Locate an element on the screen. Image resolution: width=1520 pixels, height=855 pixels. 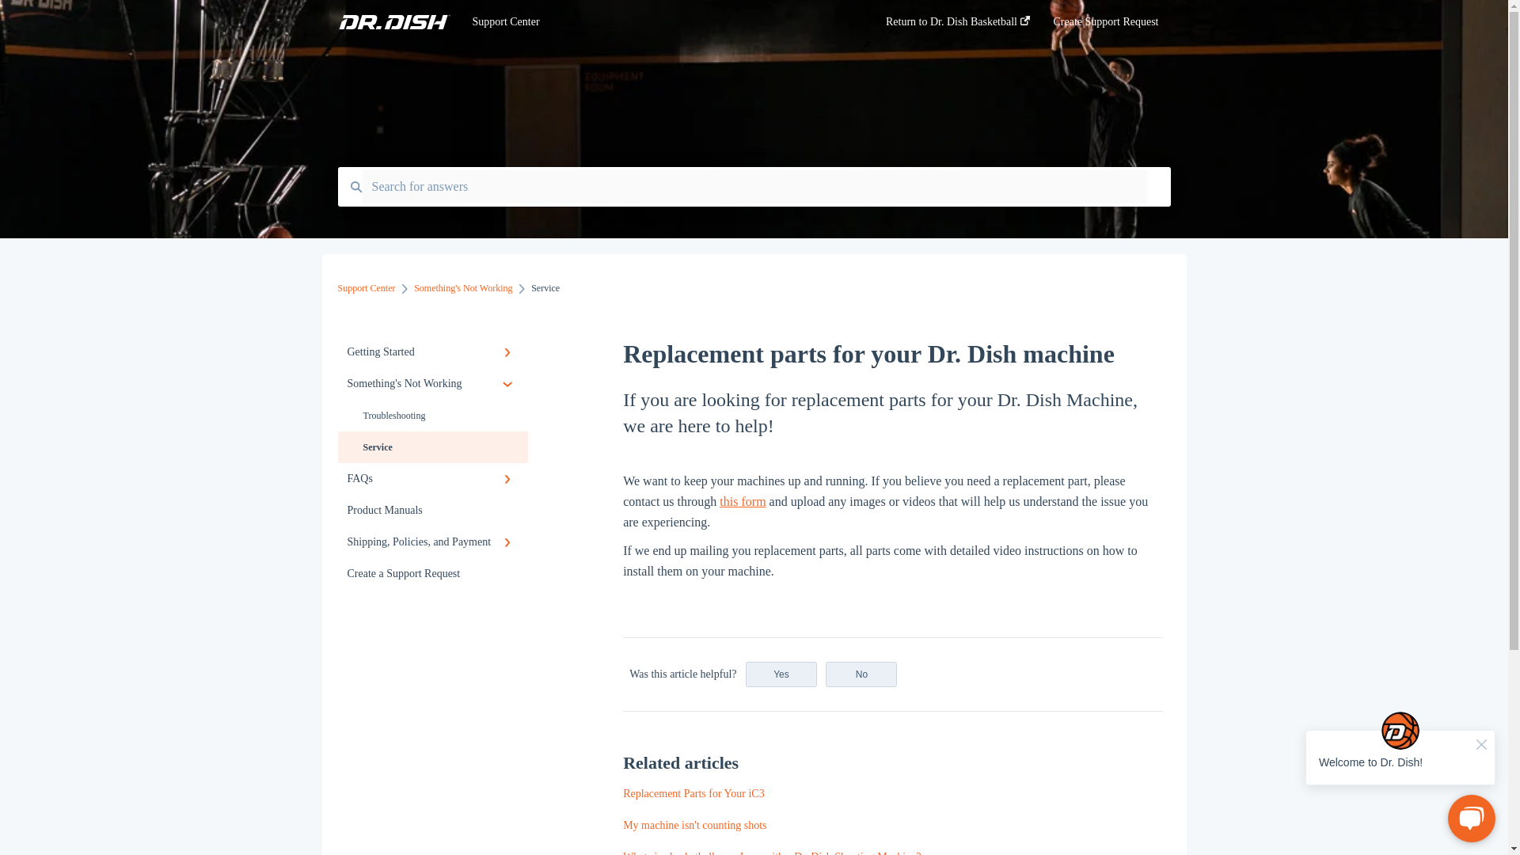
Getting Started is located at coordinates (432, 352).